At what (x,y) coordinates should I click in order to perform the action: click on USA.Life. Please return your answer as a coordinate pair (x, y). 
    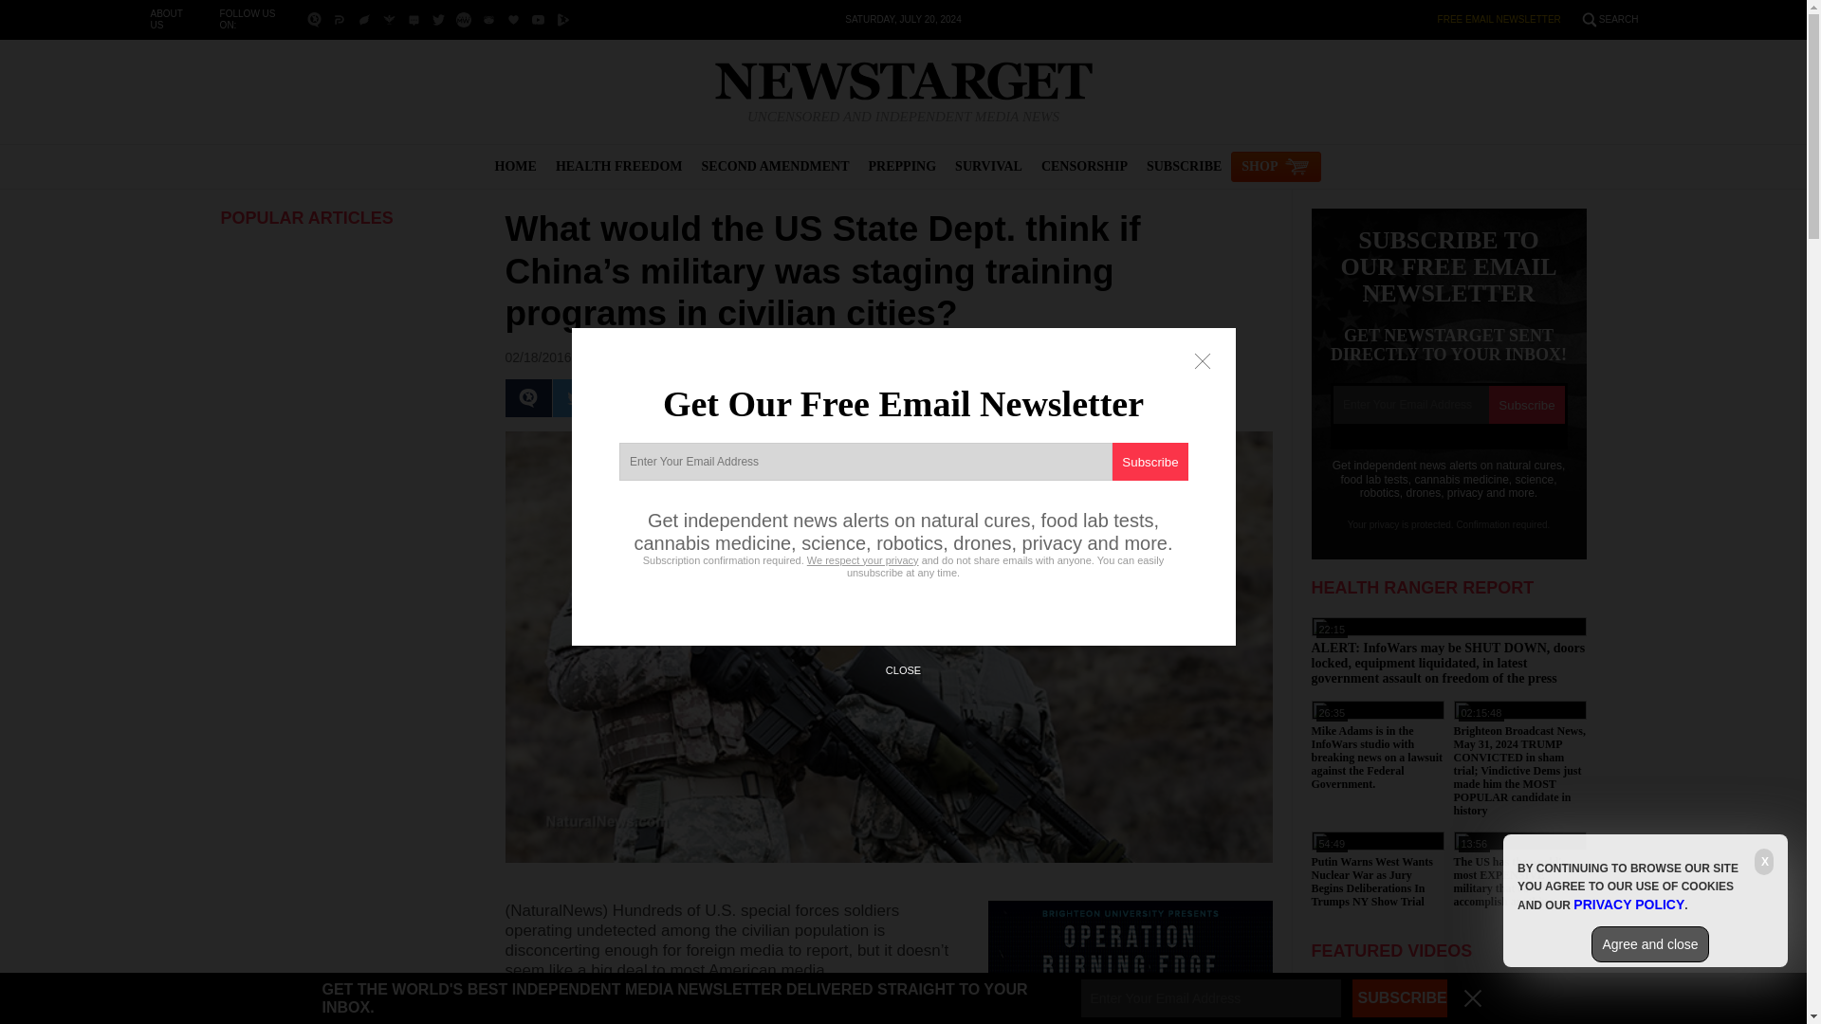
    Looking at the image, I should click on (513, 19).